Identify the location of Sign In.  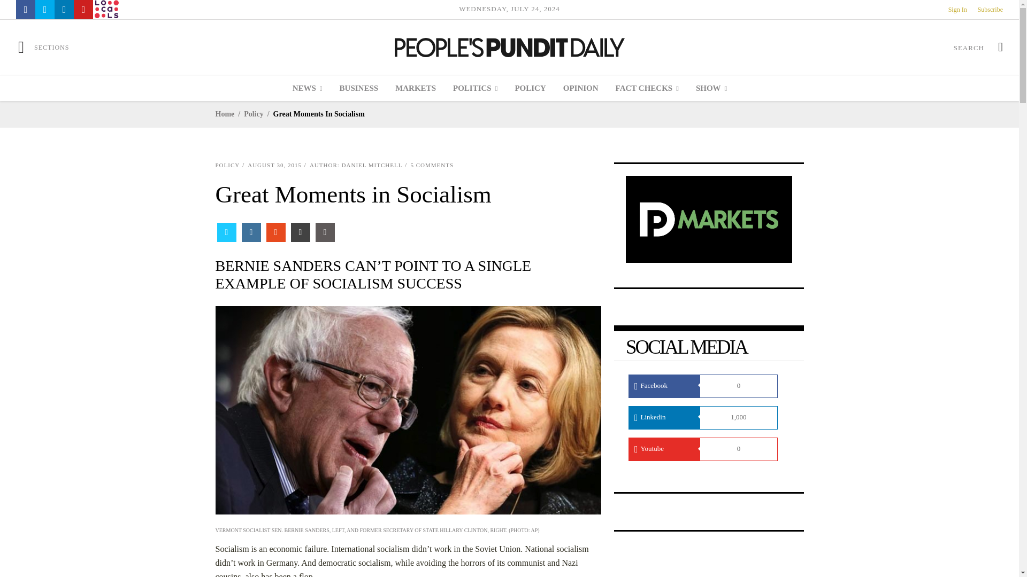
(957, 9).